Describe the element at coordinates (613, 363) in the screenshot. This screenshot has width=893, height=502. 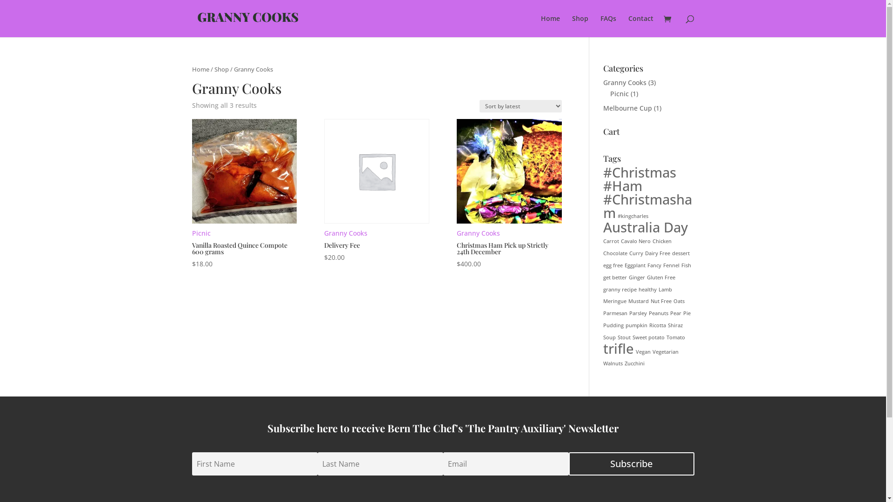
I see `Walnuts` at that location.